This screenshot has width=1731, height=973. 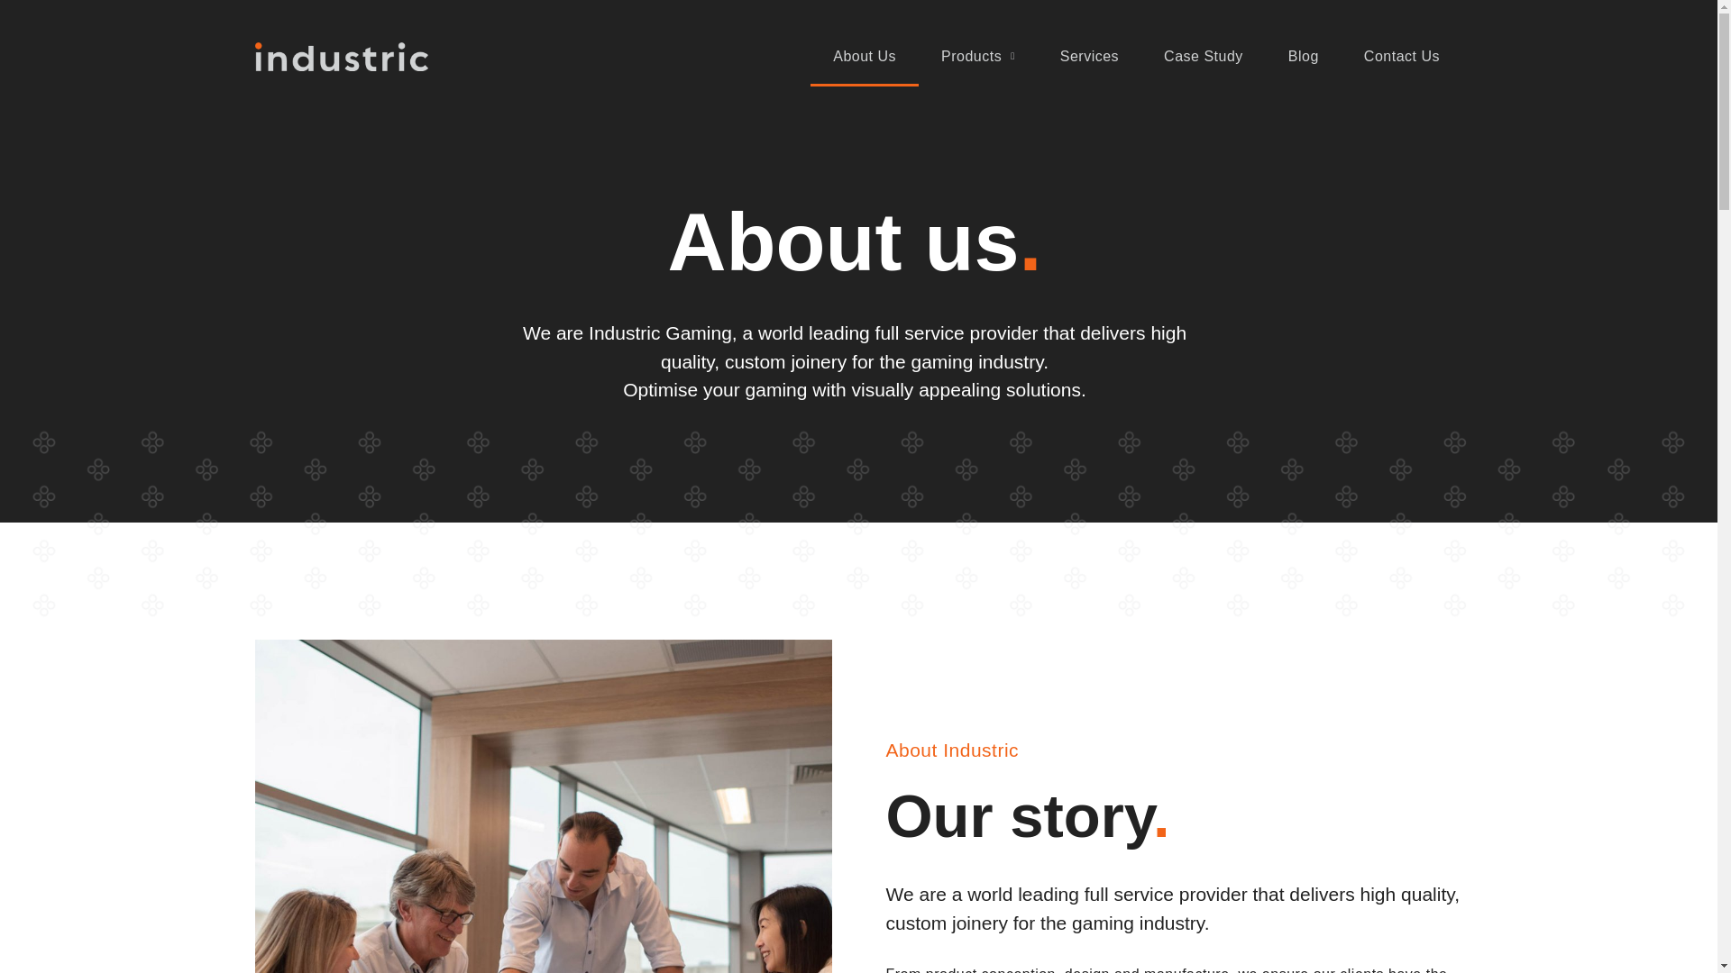 What do you see at coordinates (1402, 57) in the screenshot?
I see `Contact Us` at bounding box center [1402, 57].